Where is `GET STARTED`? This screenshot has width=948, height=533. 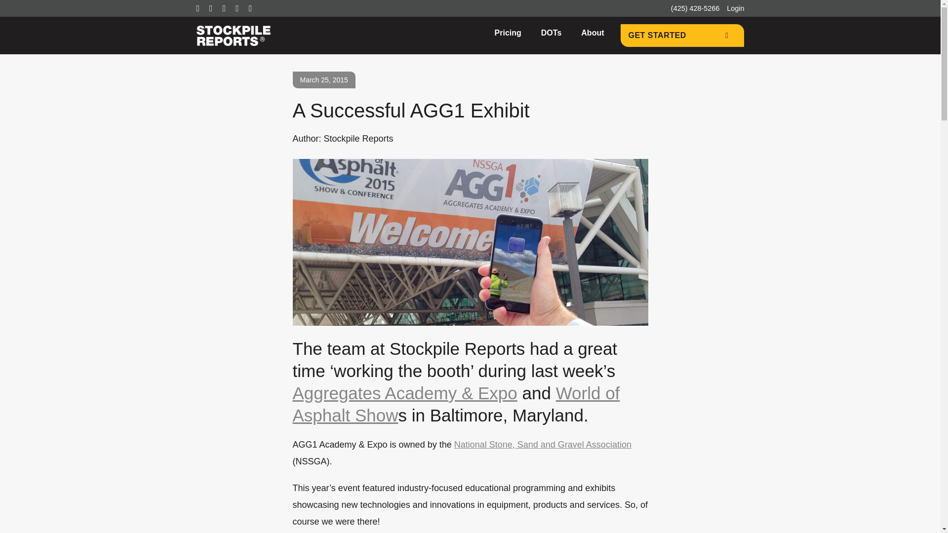
GET STARTED is located at coordinates (681, 36).